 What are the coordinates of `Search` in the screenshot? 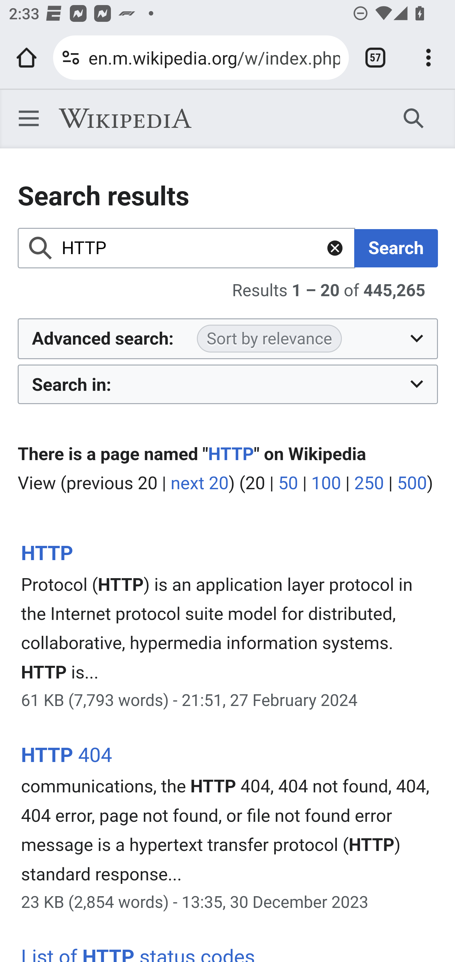 It's located at (396, 248).